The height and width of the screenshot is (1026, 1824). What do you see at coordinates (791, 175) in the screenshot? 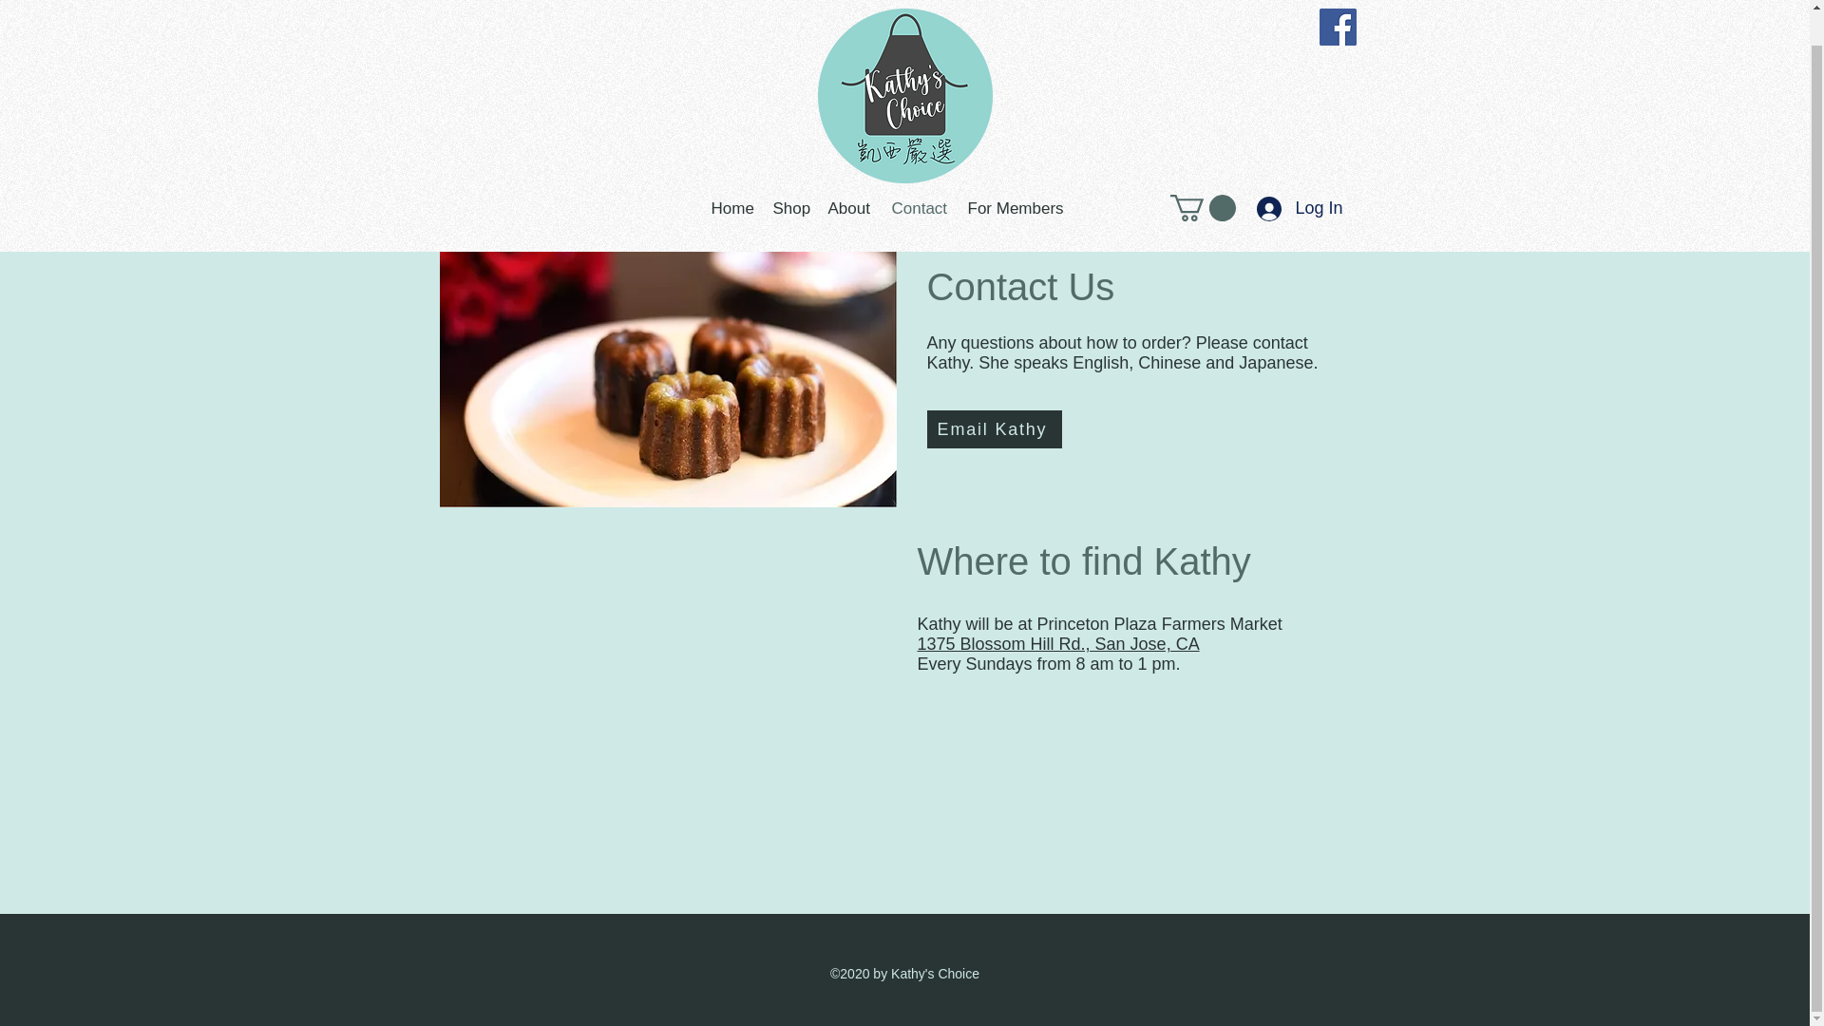
I see `Shop` at bounding box center [791, 175].